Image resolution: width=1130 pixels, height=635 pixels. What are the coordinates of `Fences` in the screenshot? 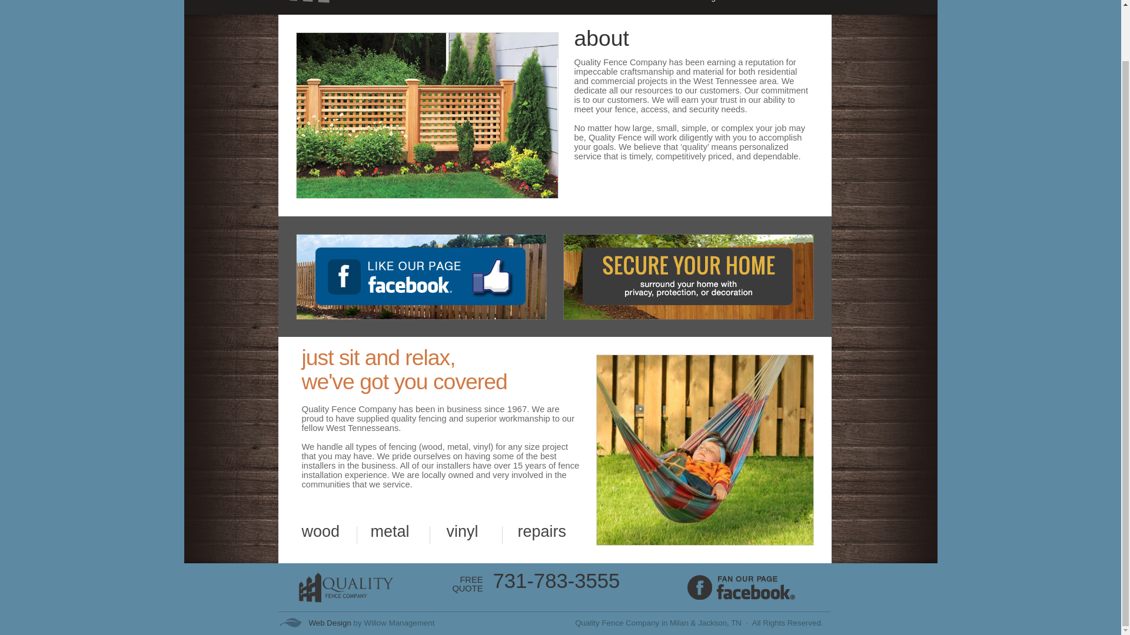 It's located at (620, 2).